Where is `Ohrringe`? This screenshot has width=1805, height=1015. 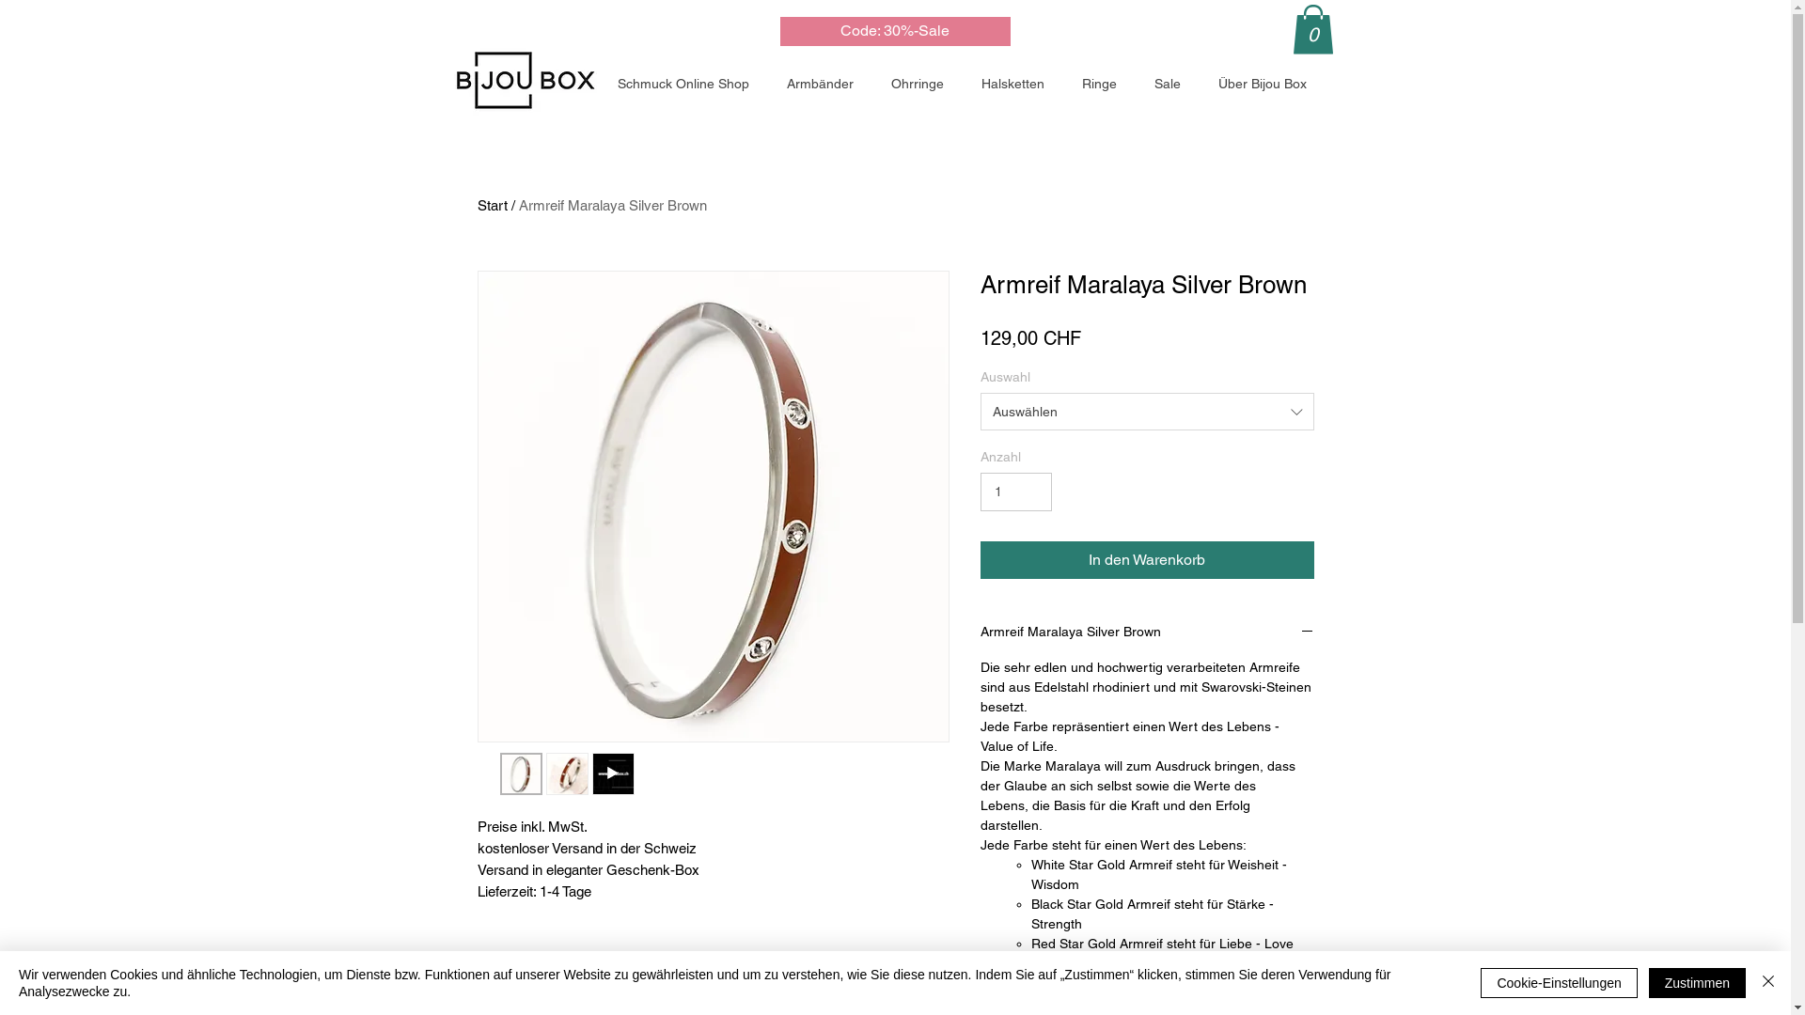
Ohrringe is located at coordinates (921, 84).